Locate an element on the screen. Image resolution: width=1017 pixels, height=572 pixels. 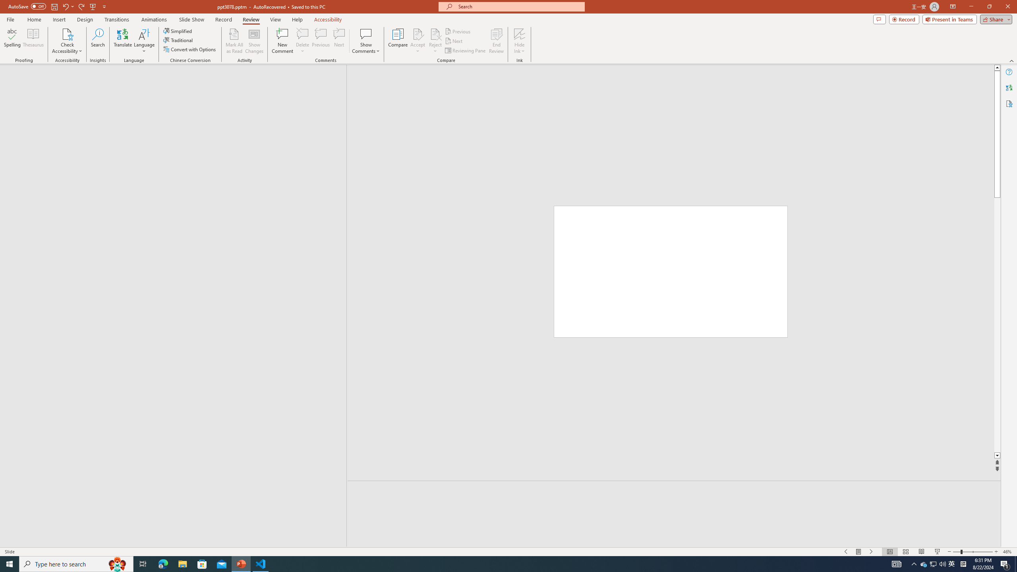
Reject Change is located at coordinates (435, 34).